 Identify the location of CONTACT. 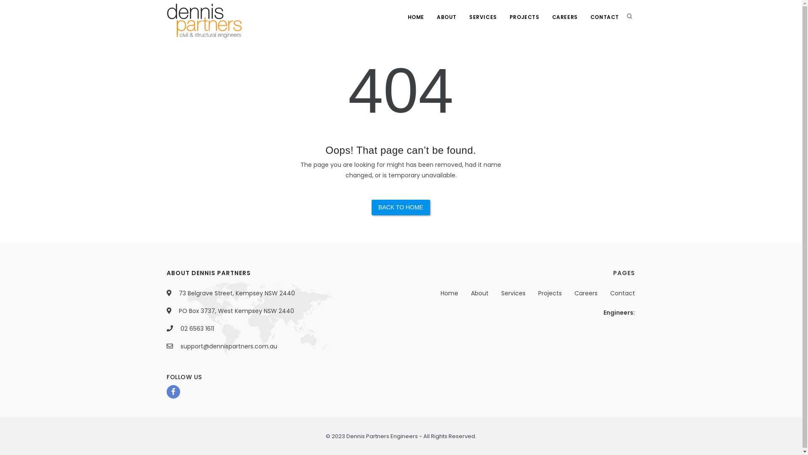
(605, 17).